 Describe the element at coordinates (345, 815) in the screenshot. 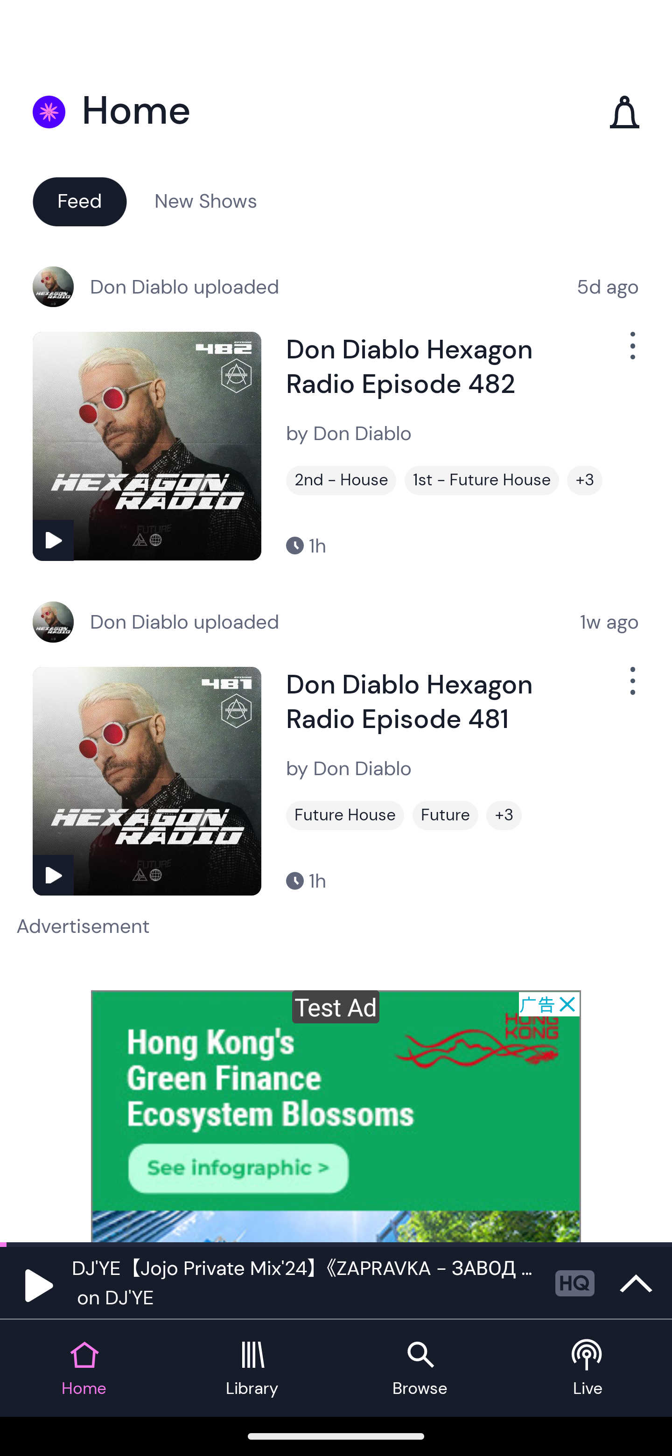

I see `Future House` at that location.